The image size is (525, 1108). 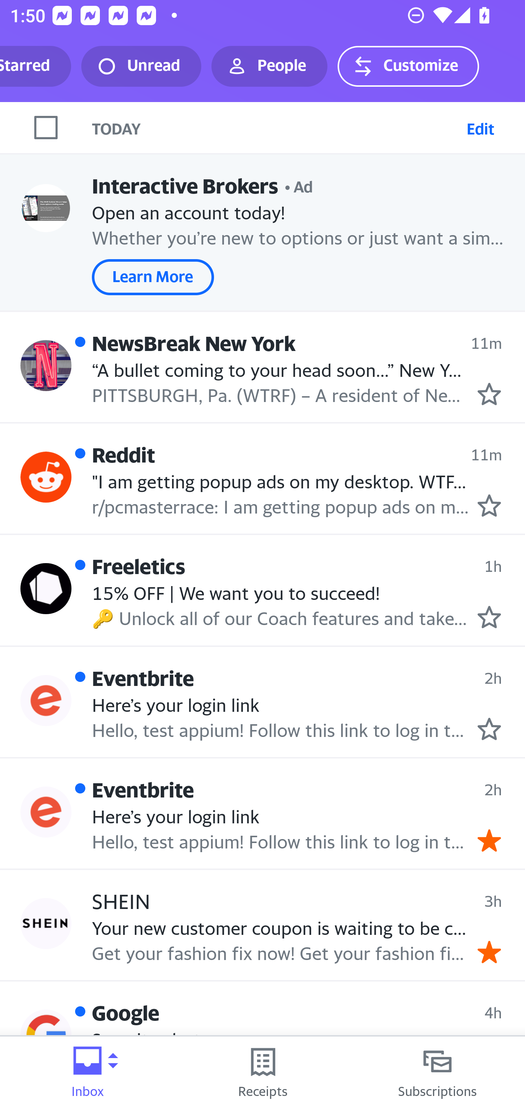 What do you see at coordinates (46, 477) in the screenshot?
I see `Profile
Reddit` at bounding box center [46, 477].